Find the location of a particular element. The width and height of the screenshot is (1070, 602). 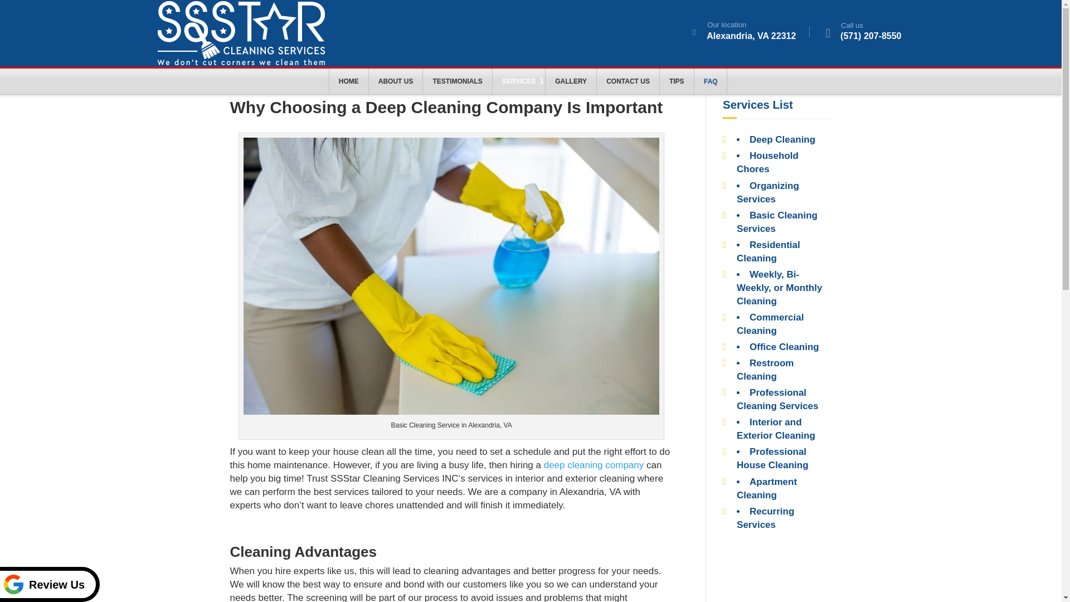

HOME is located at coordinates (349, 81).